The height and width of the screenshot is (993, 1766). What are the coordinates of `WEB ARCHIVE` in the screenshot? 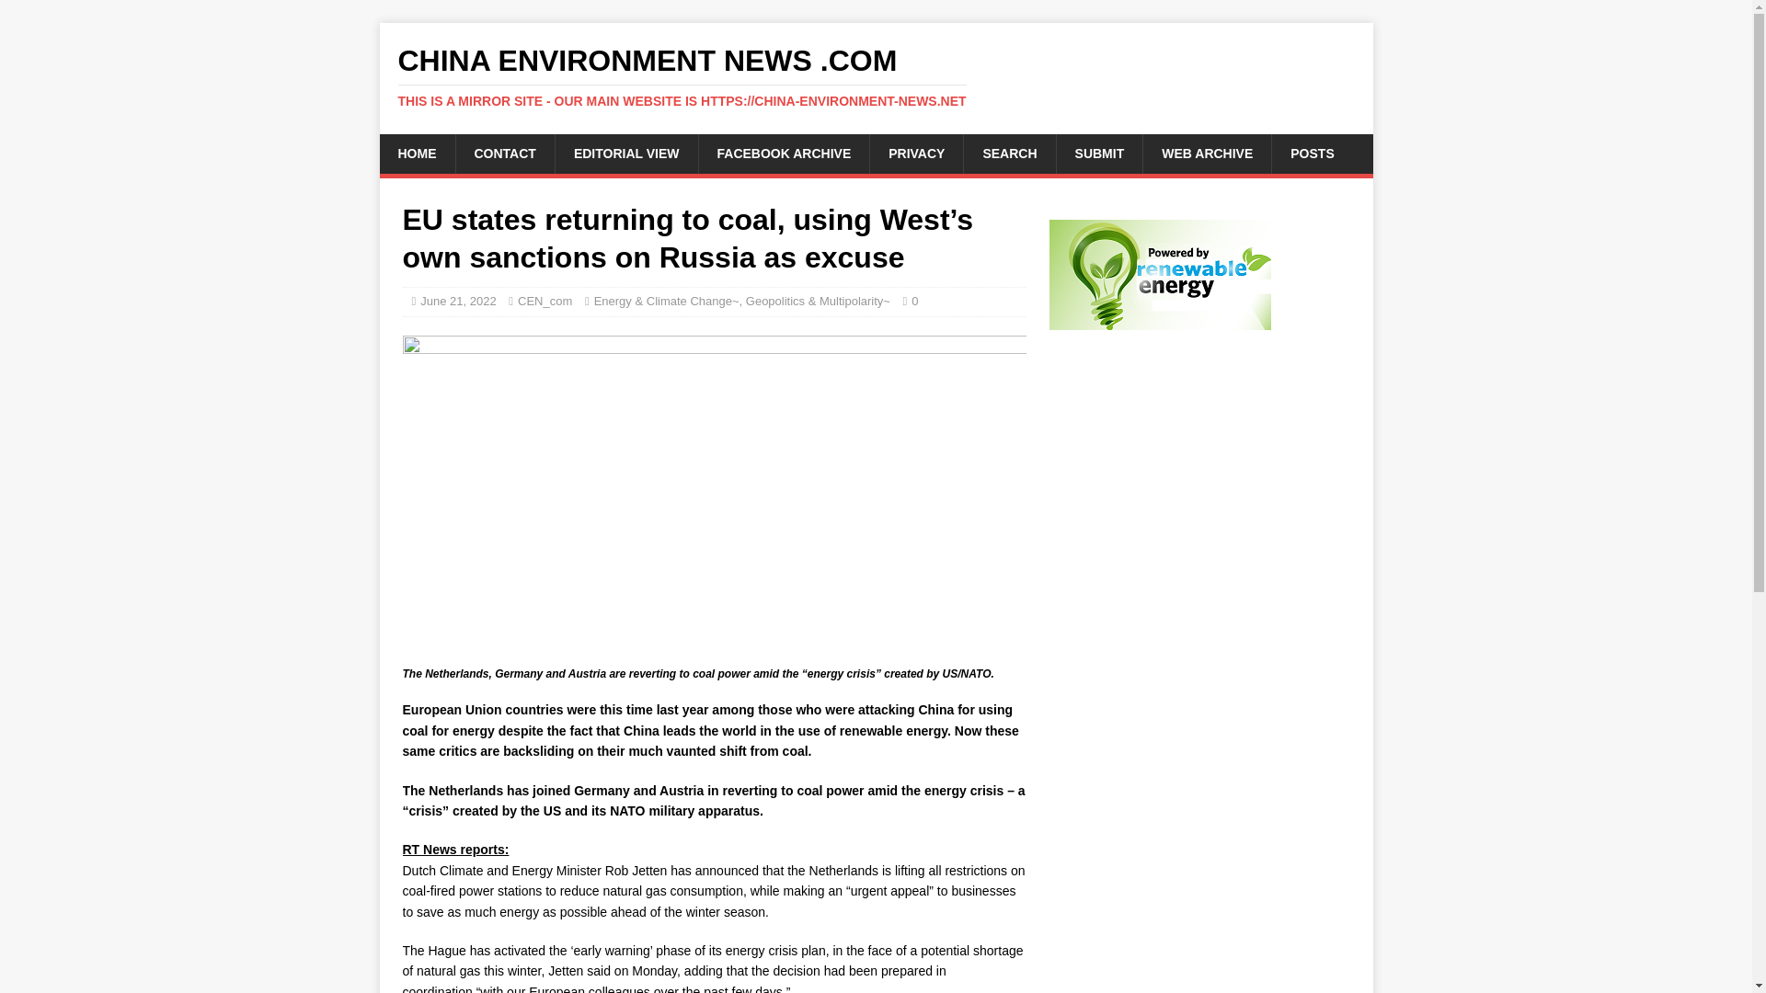 It's located at (1207, 153).